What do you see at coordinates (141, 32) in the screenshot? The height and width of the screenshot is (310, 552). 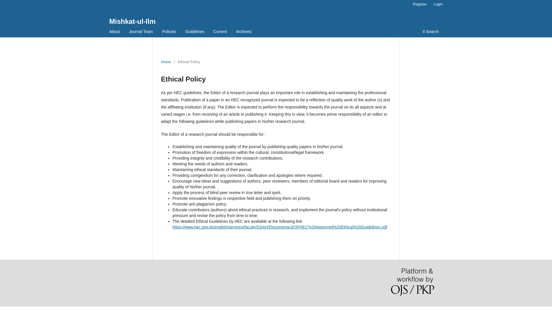 I see `Journal Team` at bounding box center [141, 32].